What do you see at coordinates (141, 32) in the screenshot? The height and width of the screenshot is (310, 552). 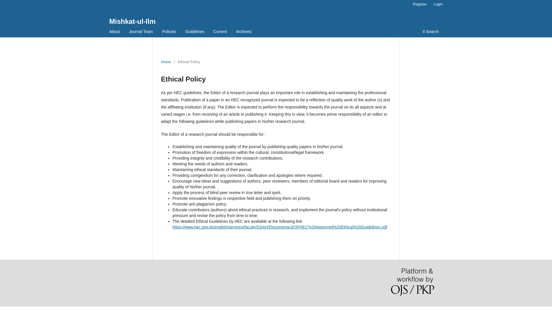 I see `Journal Team` at bounding box center [141, 32].